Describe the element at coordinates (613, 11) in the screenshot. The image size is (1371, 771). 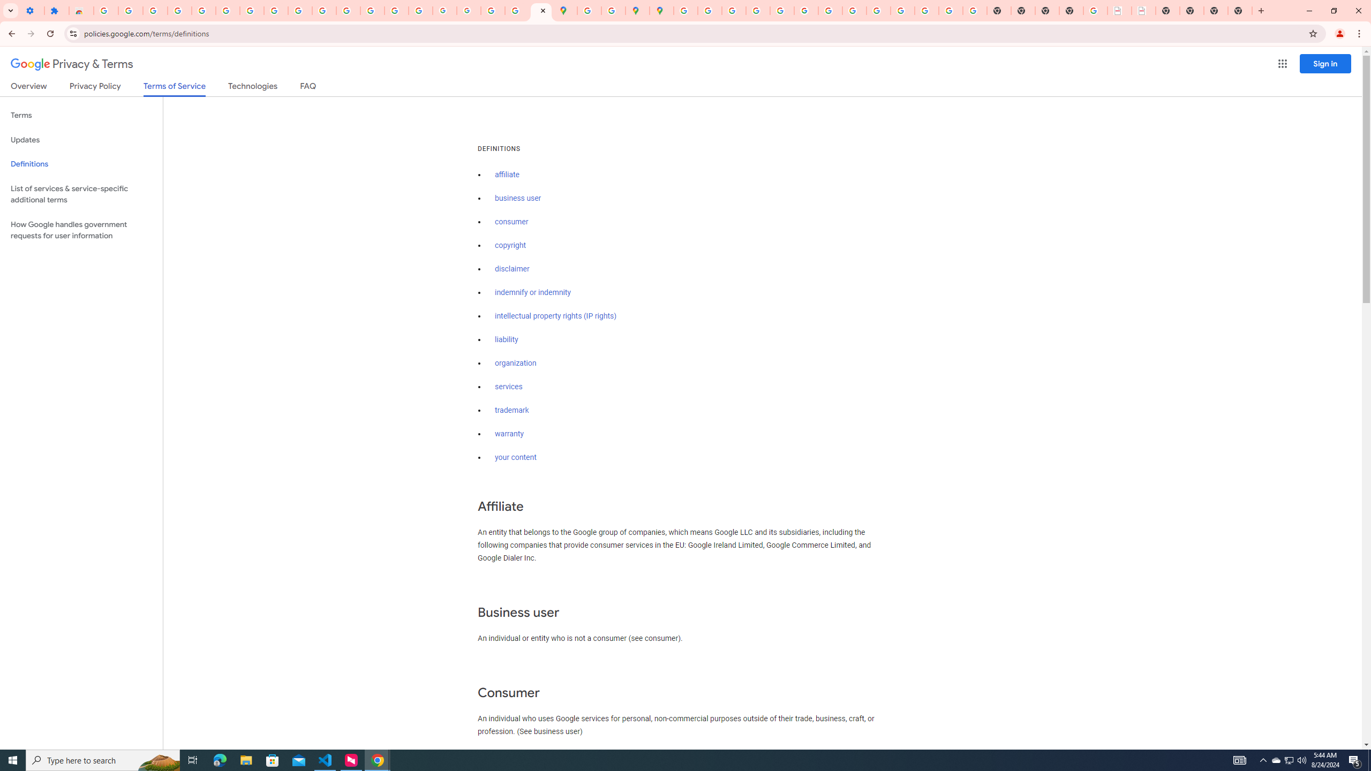
I see `Safety in Our Products - Google Safety Center` at that location.